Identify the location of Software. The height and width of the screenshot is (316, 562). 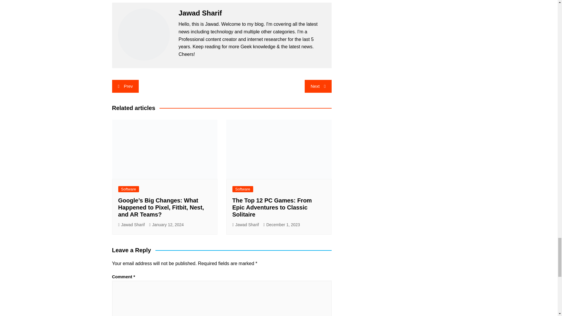
(128, 189).